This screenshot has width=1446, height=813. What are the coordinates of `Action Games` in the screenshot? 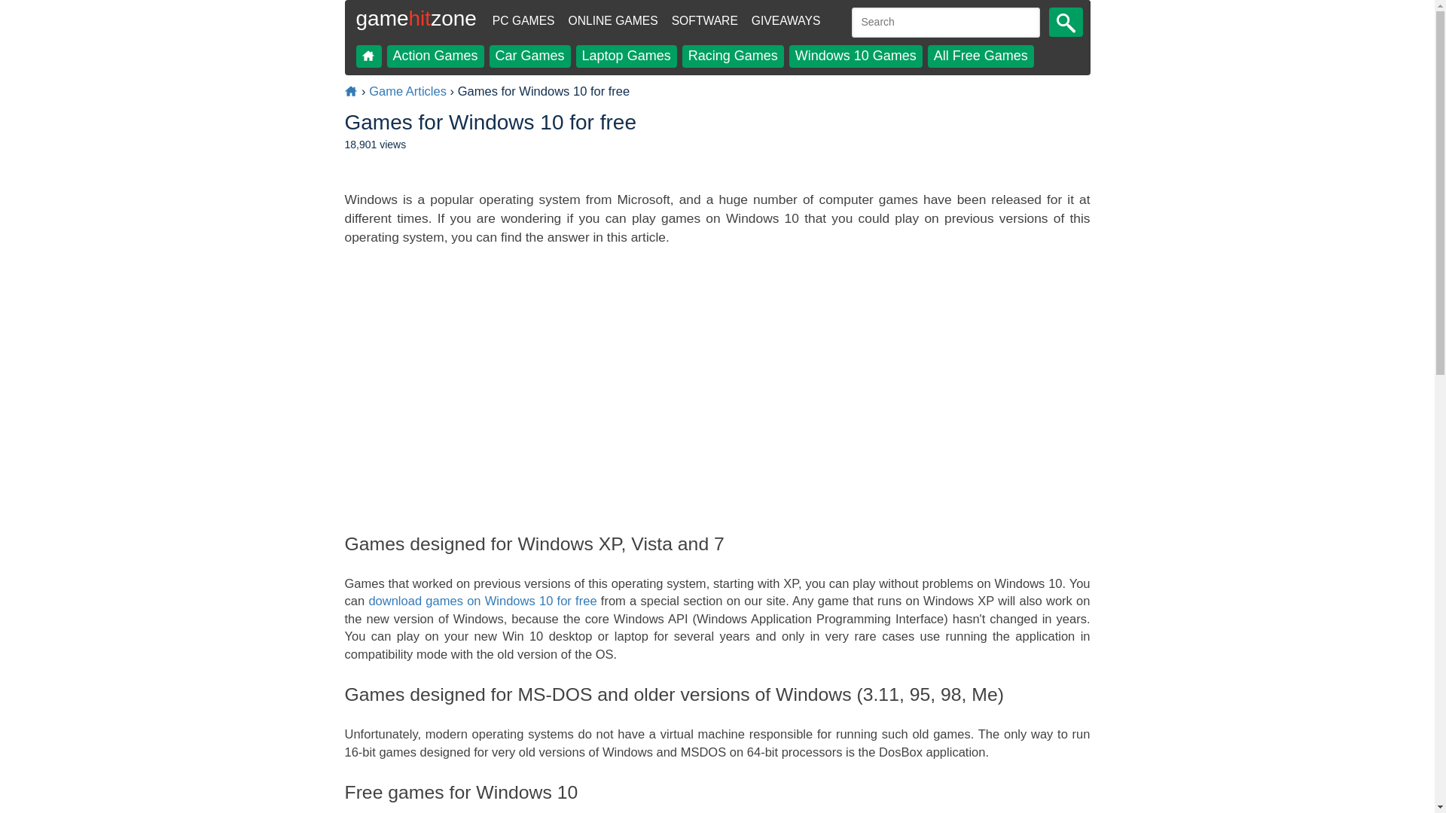 It's located at (435, 56).